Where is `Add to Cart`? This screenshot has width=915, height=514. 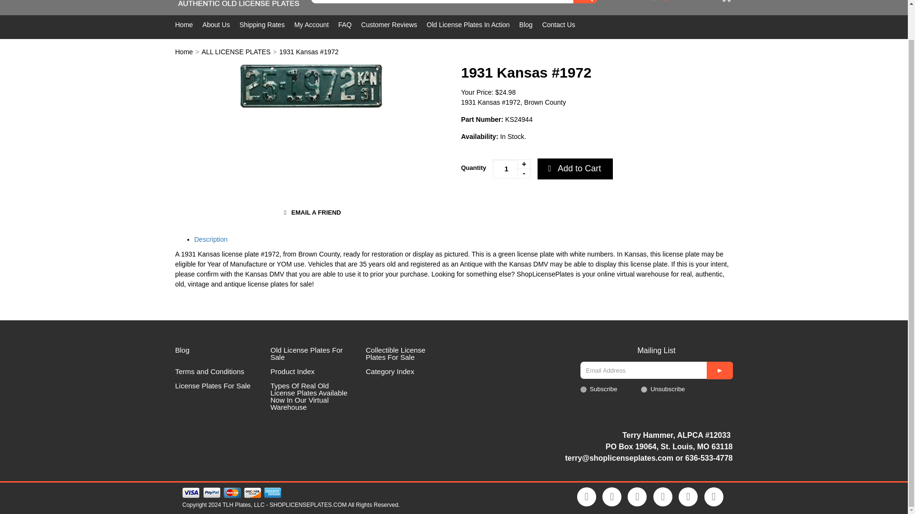 Add to Cart is located at coordinates (575, 168).